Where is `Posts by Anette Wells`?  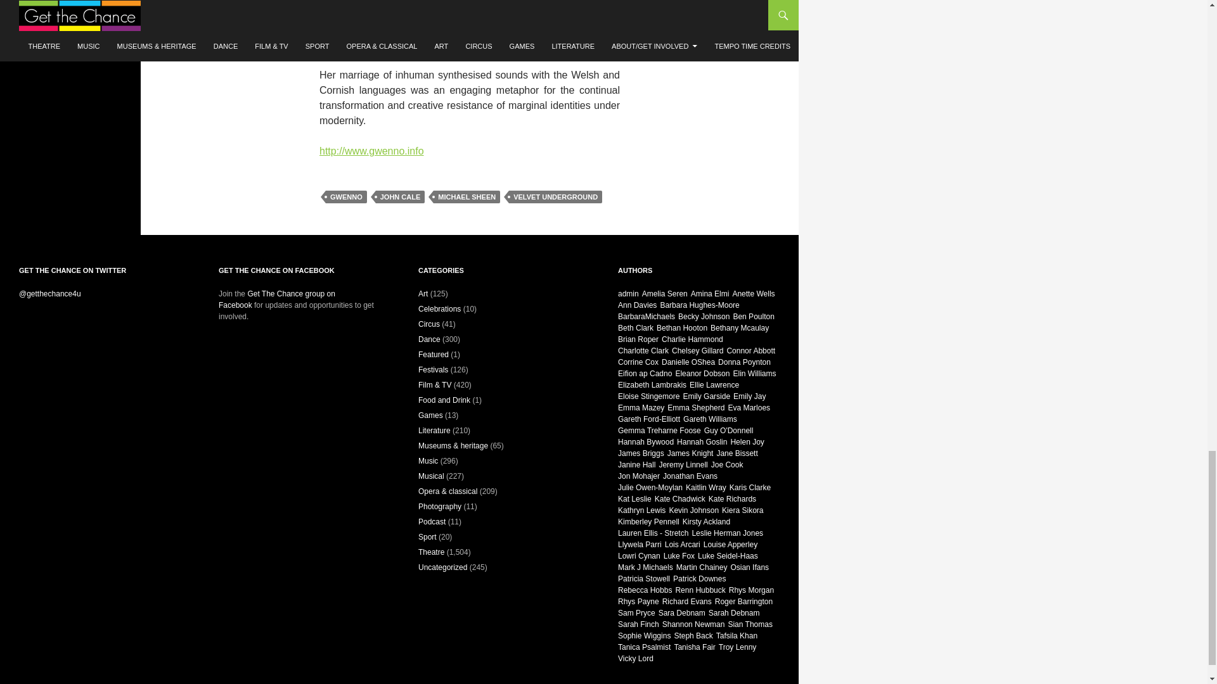
Posts by Anette Wells is located at coordinates (753, 293).